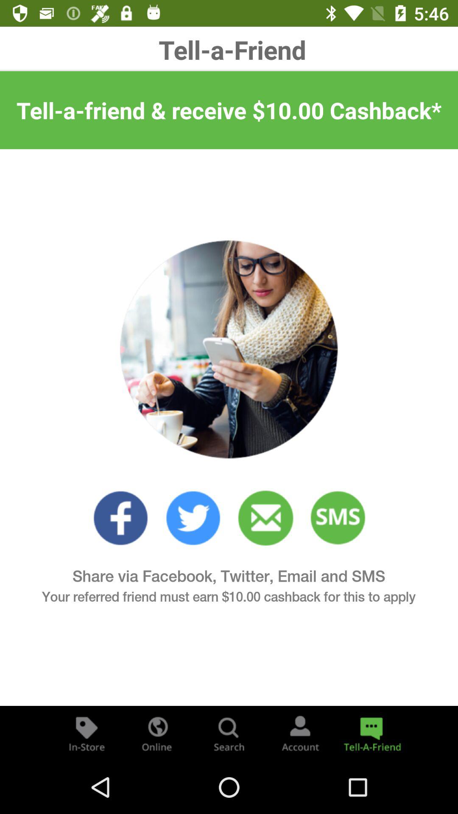  What do you see at coordinates (87, 733) in the screenshot?
I see `in-store button` at bounding box center [87, 733].